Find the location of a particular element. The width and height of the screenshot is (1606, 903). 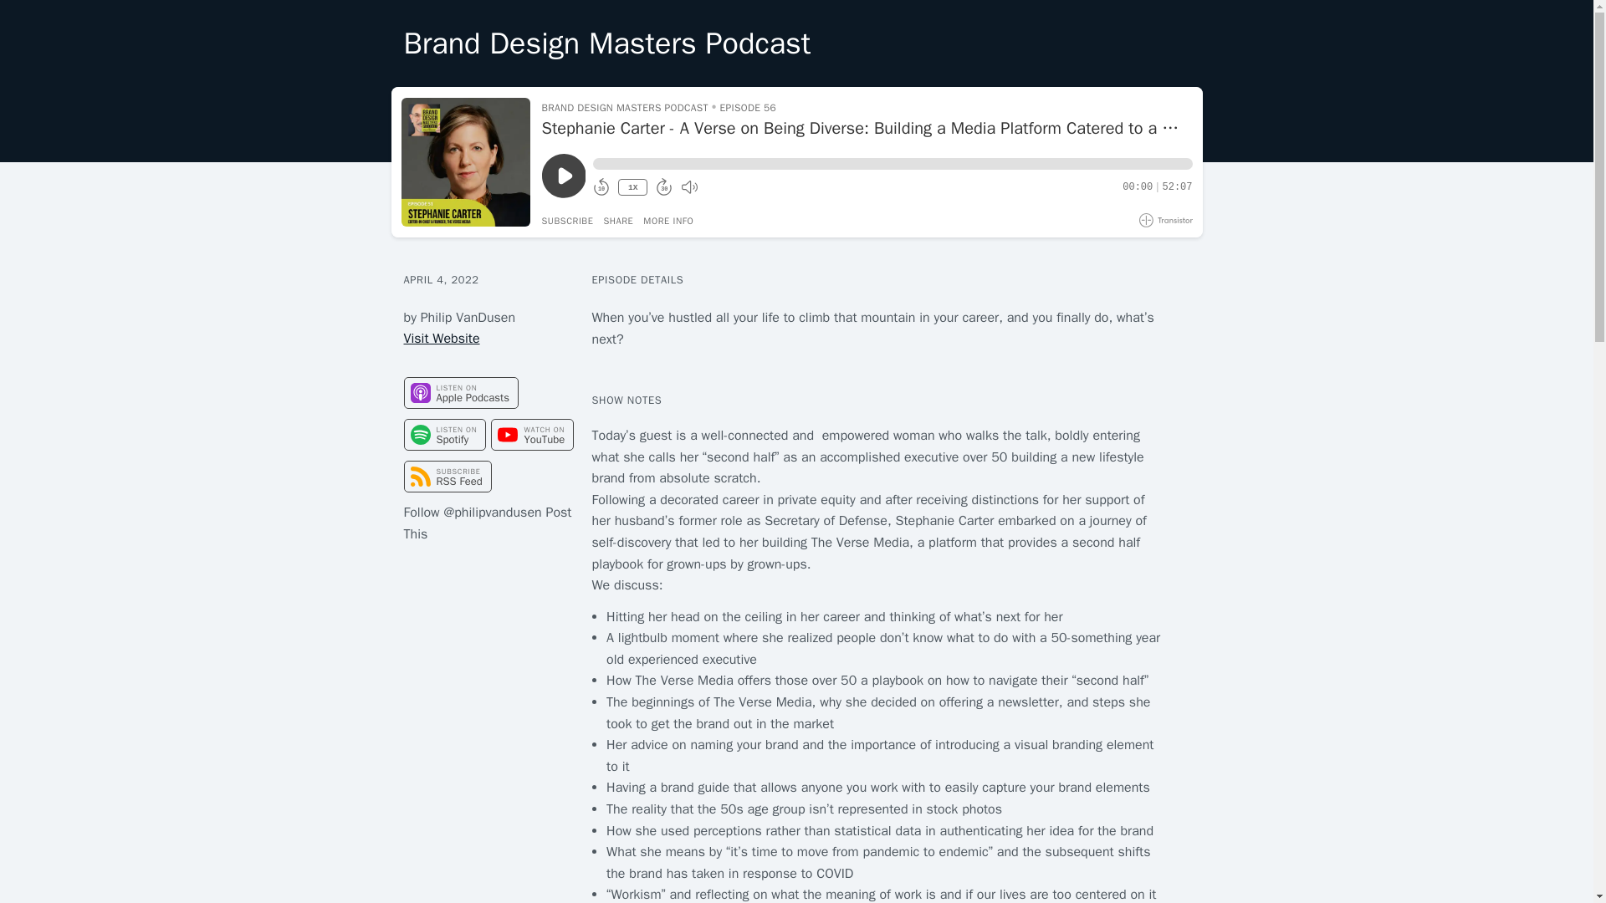

Visit Transistor.fm - Podcast Hosting and Analytics is located at coordinates (1166, 220).